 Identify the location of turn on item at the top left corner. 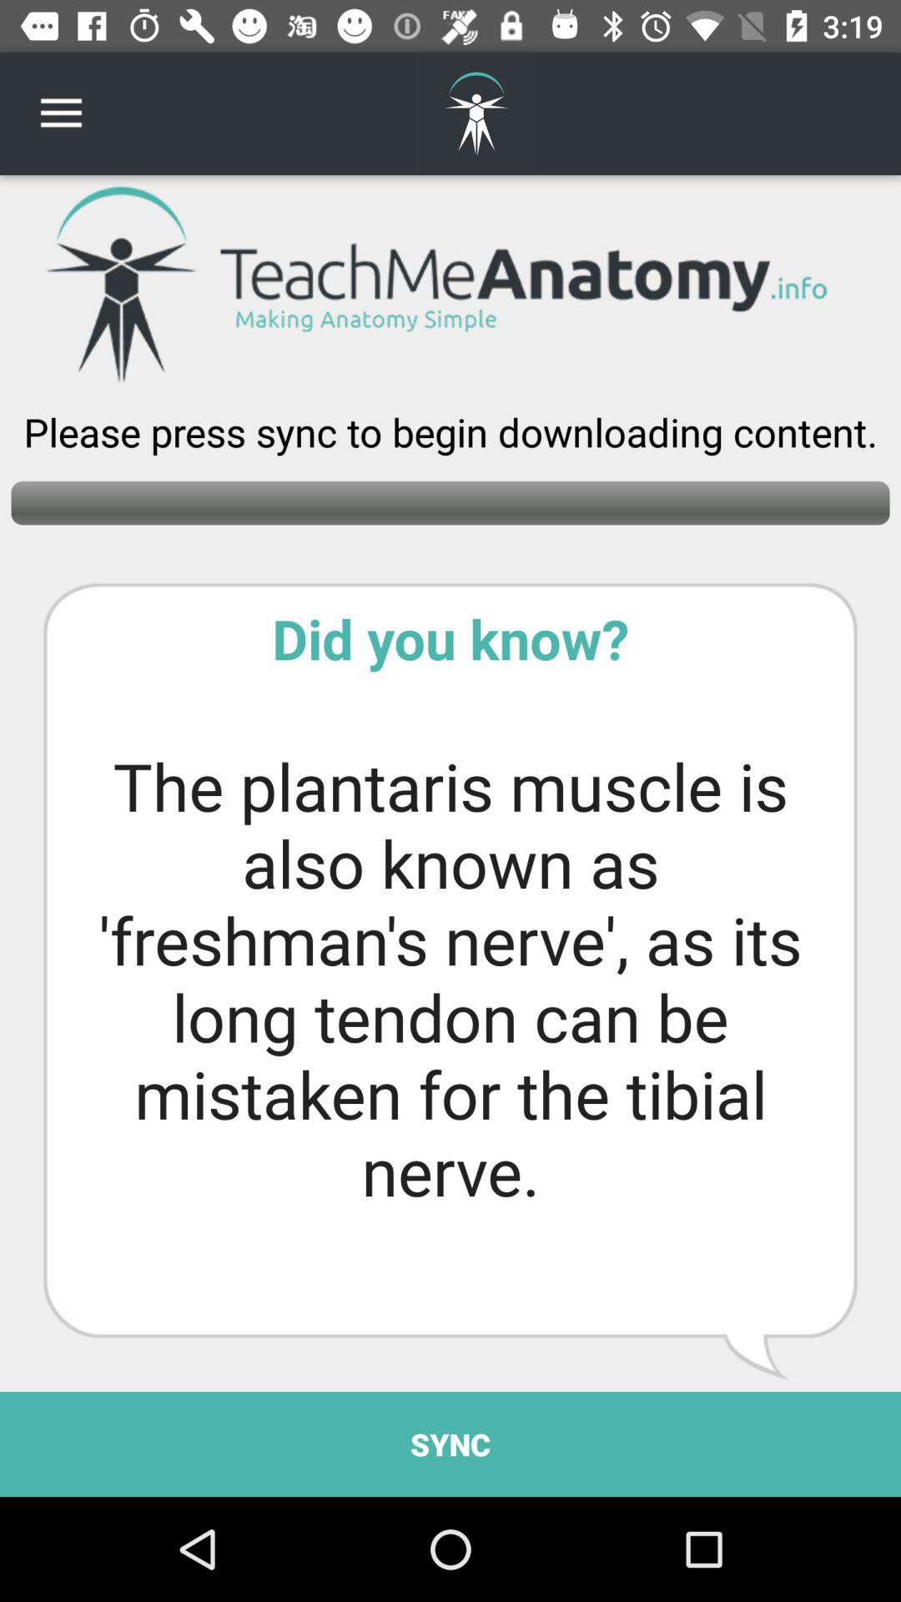
(61, 113).